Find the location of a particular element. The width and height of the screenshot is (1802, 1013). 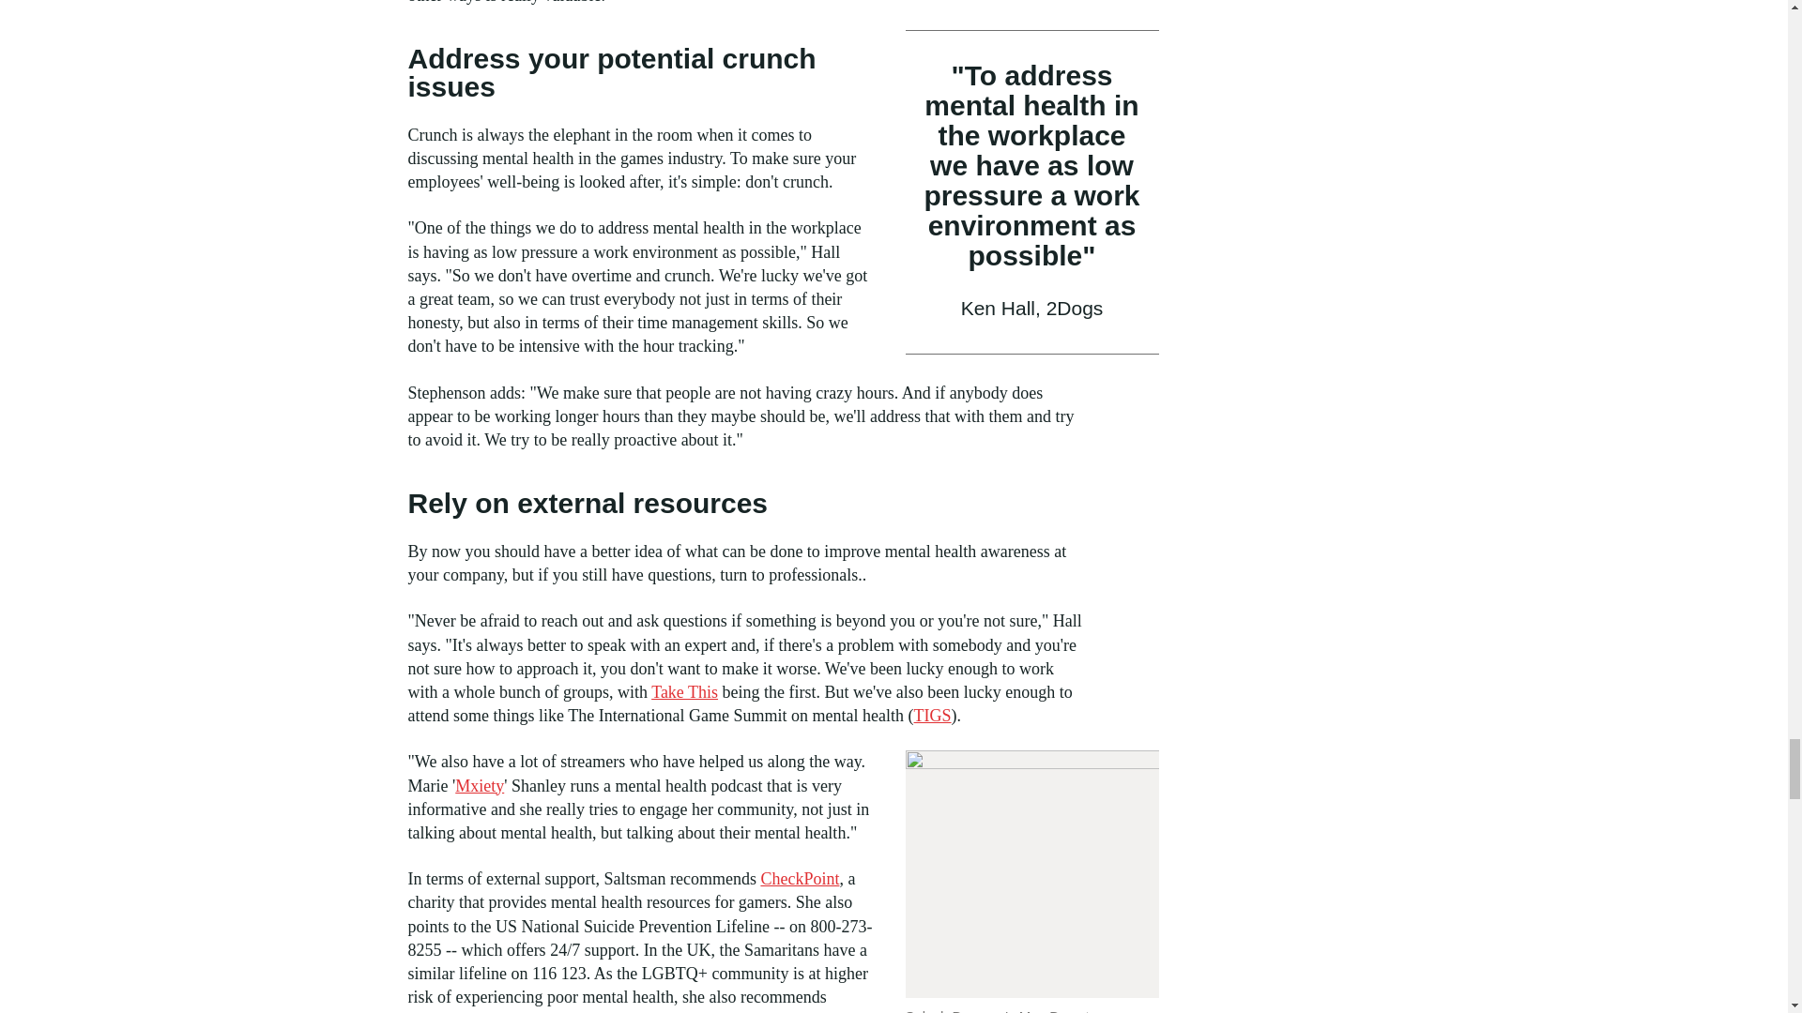

Take This is located at coordinates (683, 692).